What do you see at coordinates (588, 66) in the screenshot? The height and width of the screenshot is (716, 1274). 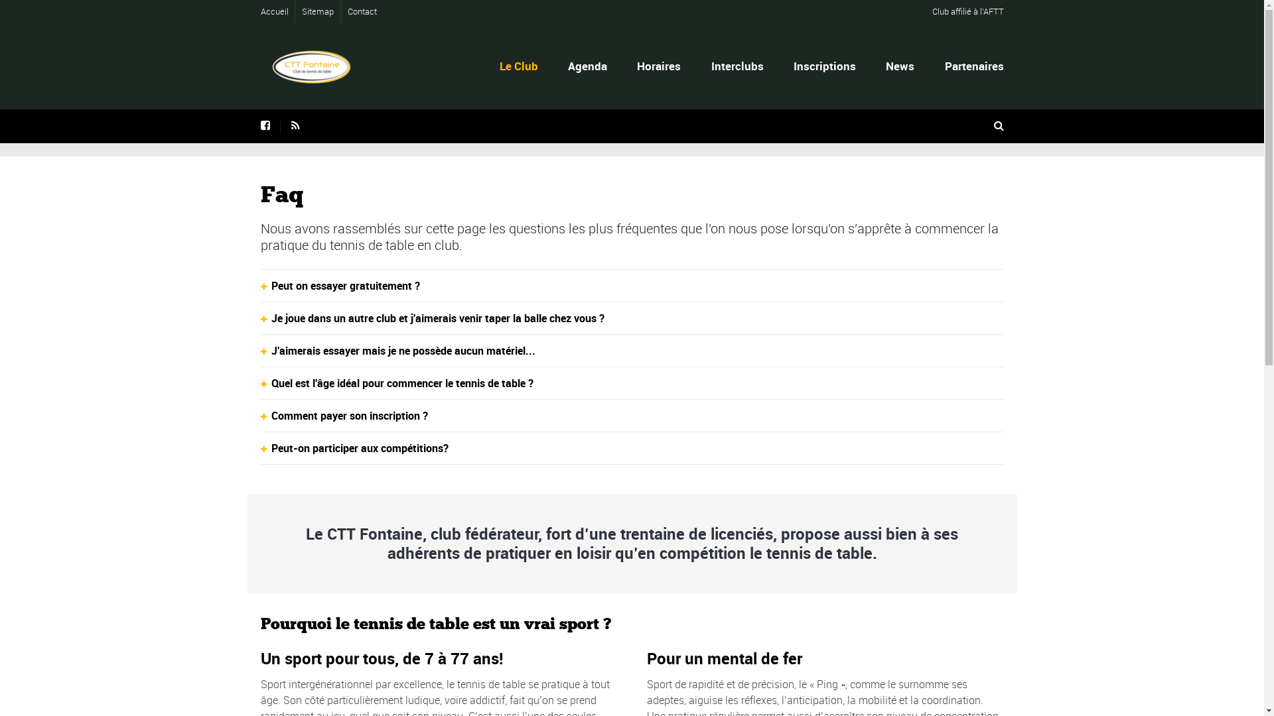 I see `Agenda` at bounding box center [588, 66].